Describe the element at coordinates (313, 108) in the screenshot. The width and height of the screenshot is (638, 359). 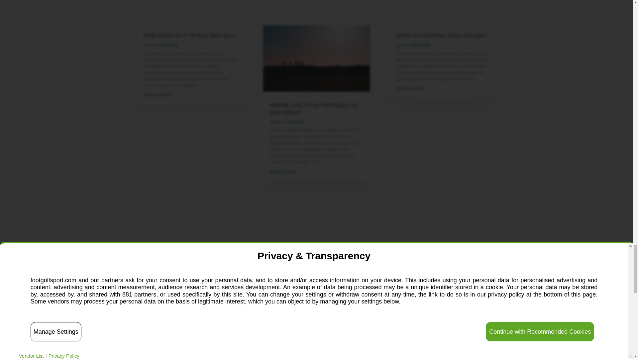
I see `WHERE CAN I PLAY FOOTGOLF IN SAN DIEGO?` at that location.